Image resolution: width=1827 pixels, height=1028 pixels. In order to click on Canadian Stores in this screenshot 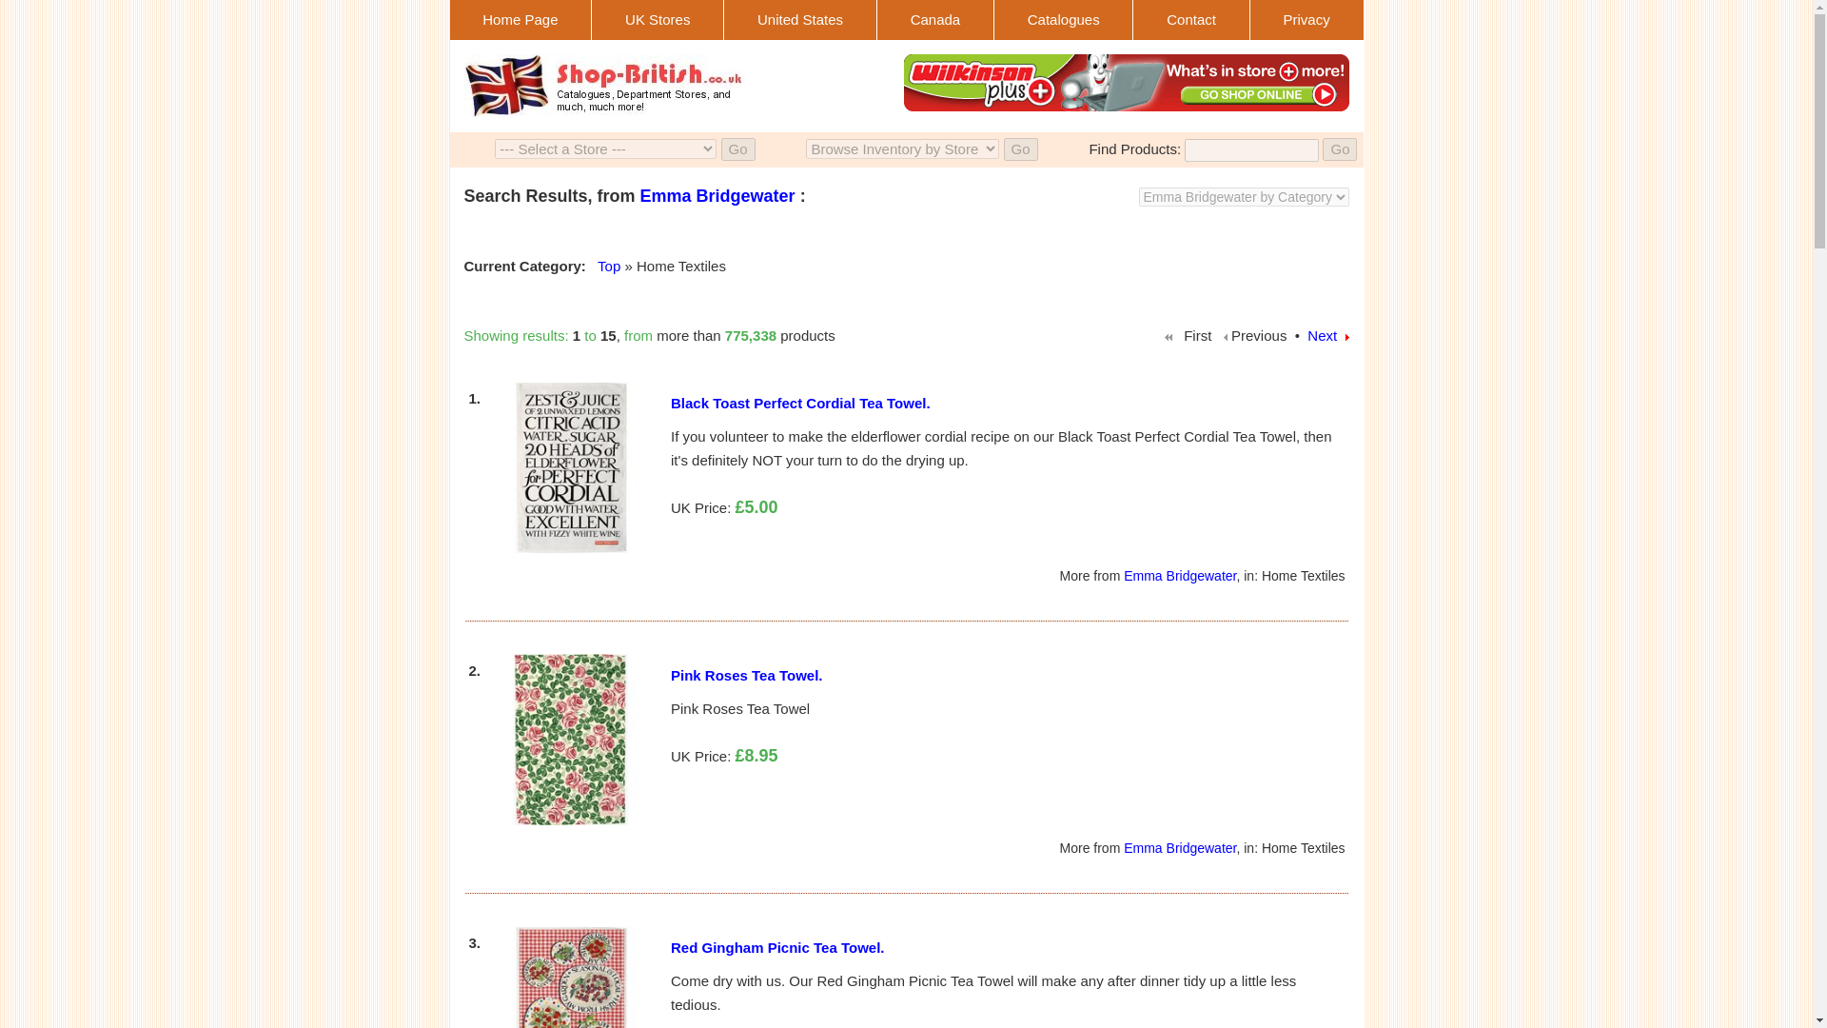, I will do `click(934, 20)`.